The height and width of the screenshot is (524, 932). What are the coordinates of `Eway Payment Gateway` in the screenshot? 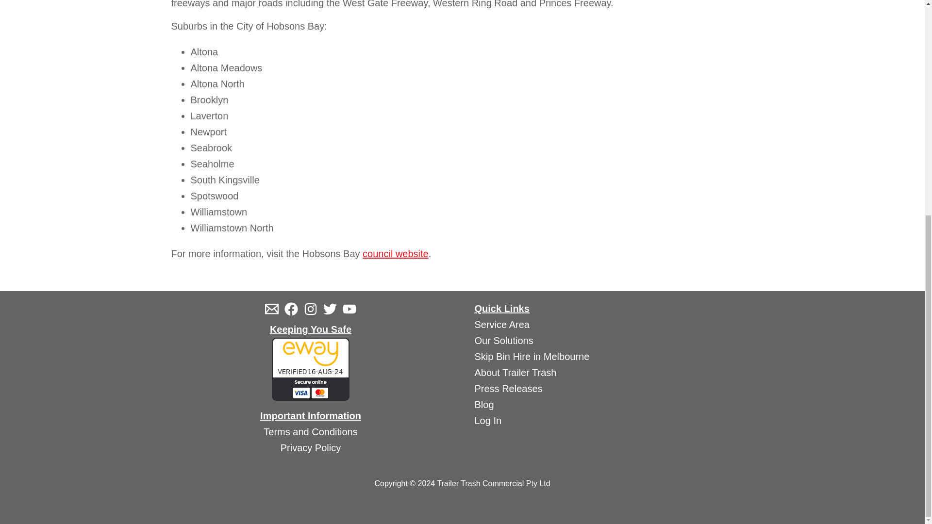 It's located at (311, 368).